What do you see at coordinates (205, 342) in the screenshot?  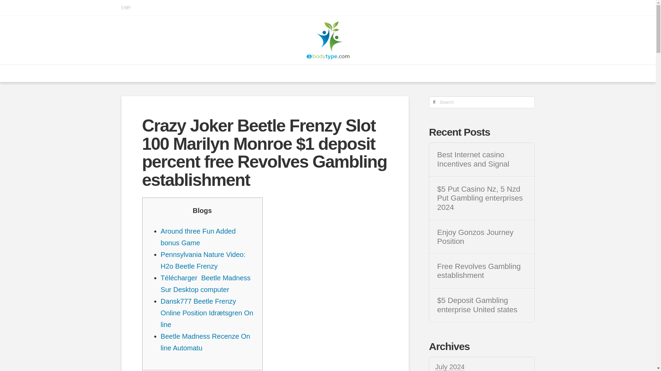 I see `Beetle Madness Recenze On line Automatu` at bounding box center [205, 342].